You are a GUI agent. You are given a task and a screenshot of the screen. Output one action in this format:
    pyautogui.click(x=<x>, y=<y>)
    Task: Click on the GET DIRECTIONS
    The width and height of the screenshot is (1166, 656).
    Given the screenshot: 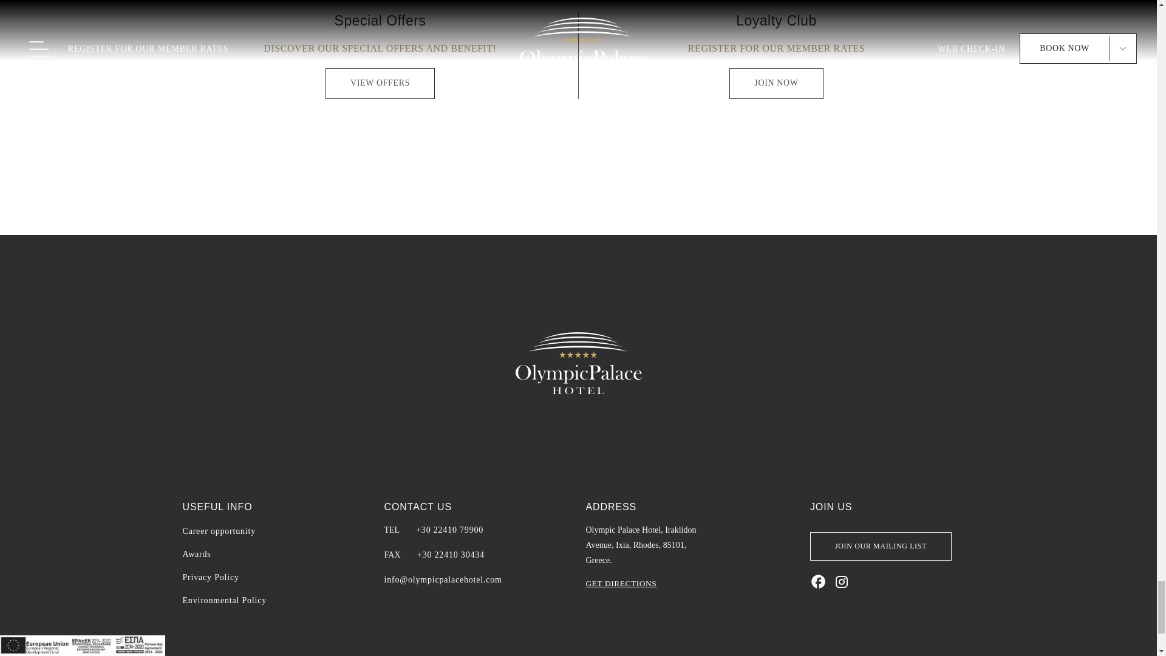 What is the action you would take?
    pyautogui.click(x=621, y=583)
    